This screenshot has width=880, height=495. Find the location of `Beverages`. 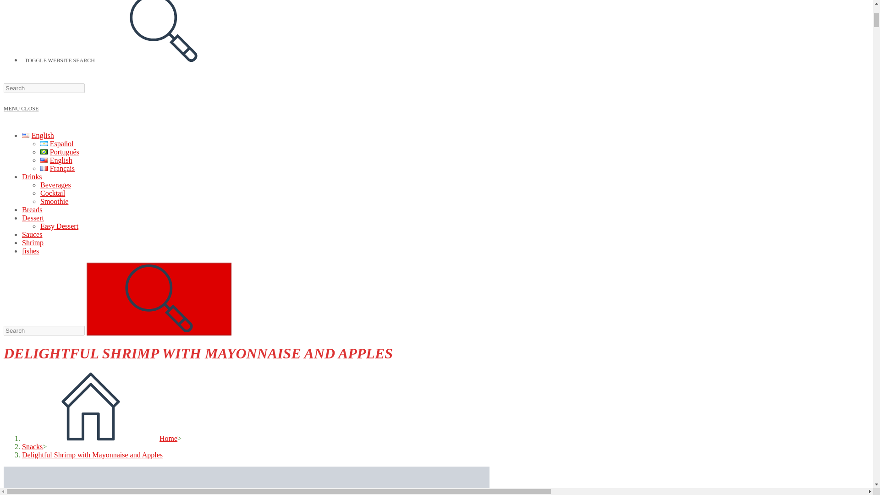

Beverages is located at coordinates (56, 185).